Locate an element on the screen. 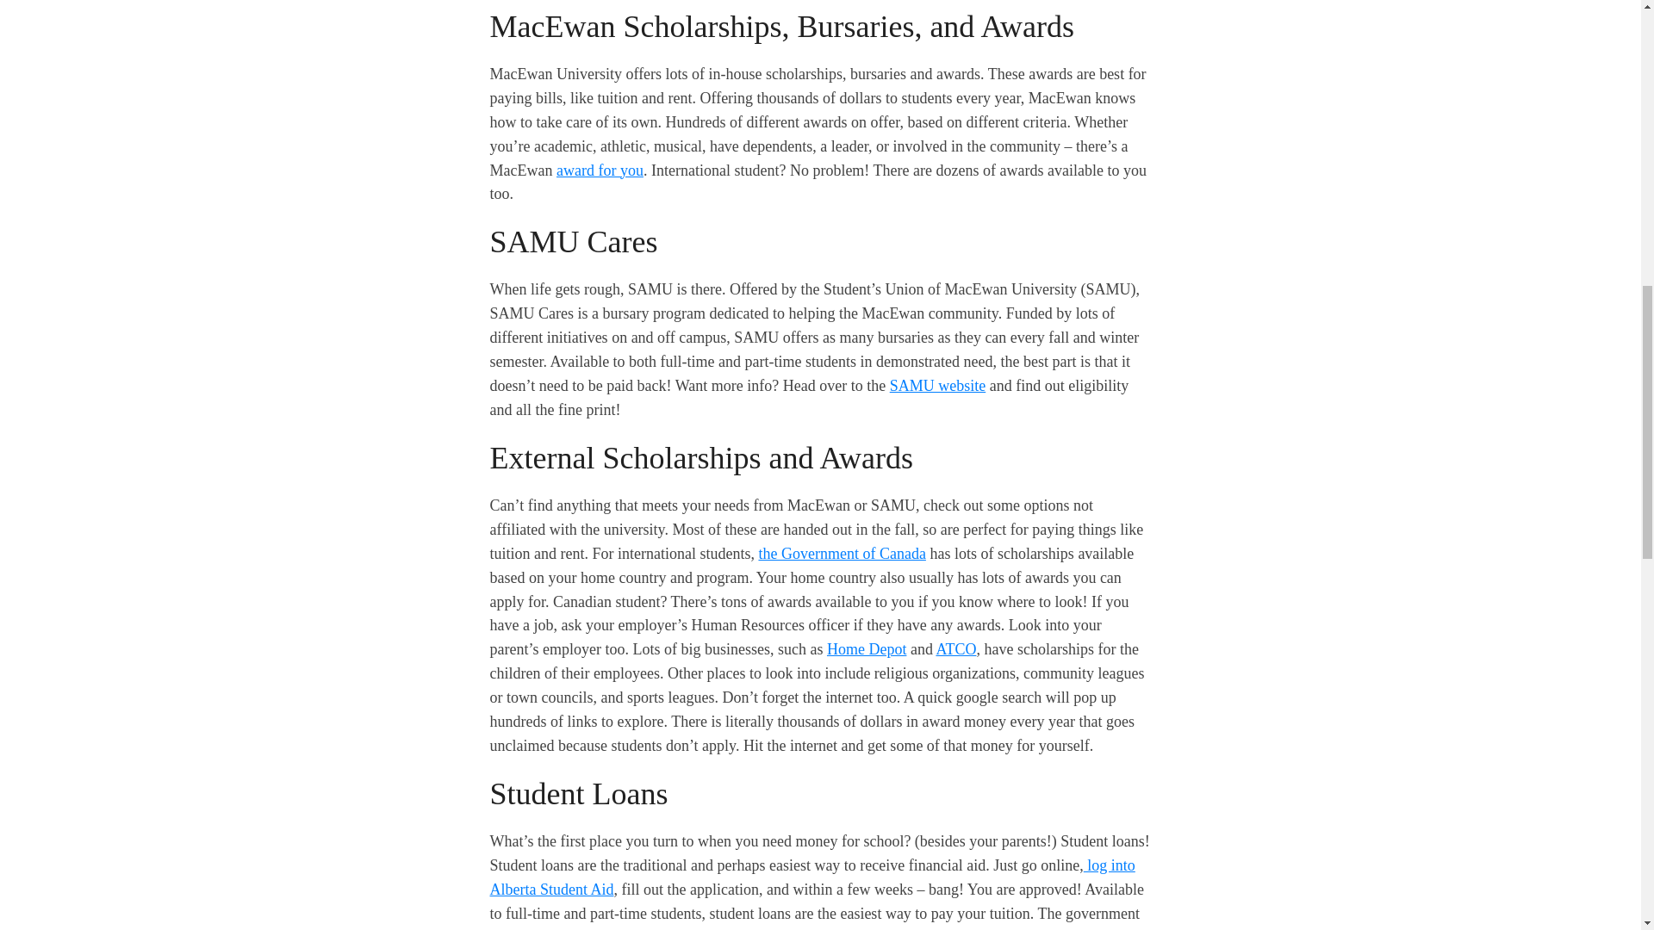 The height and width of the screenshot is (930, 1654). award for you is located at coordinates (600, 170).